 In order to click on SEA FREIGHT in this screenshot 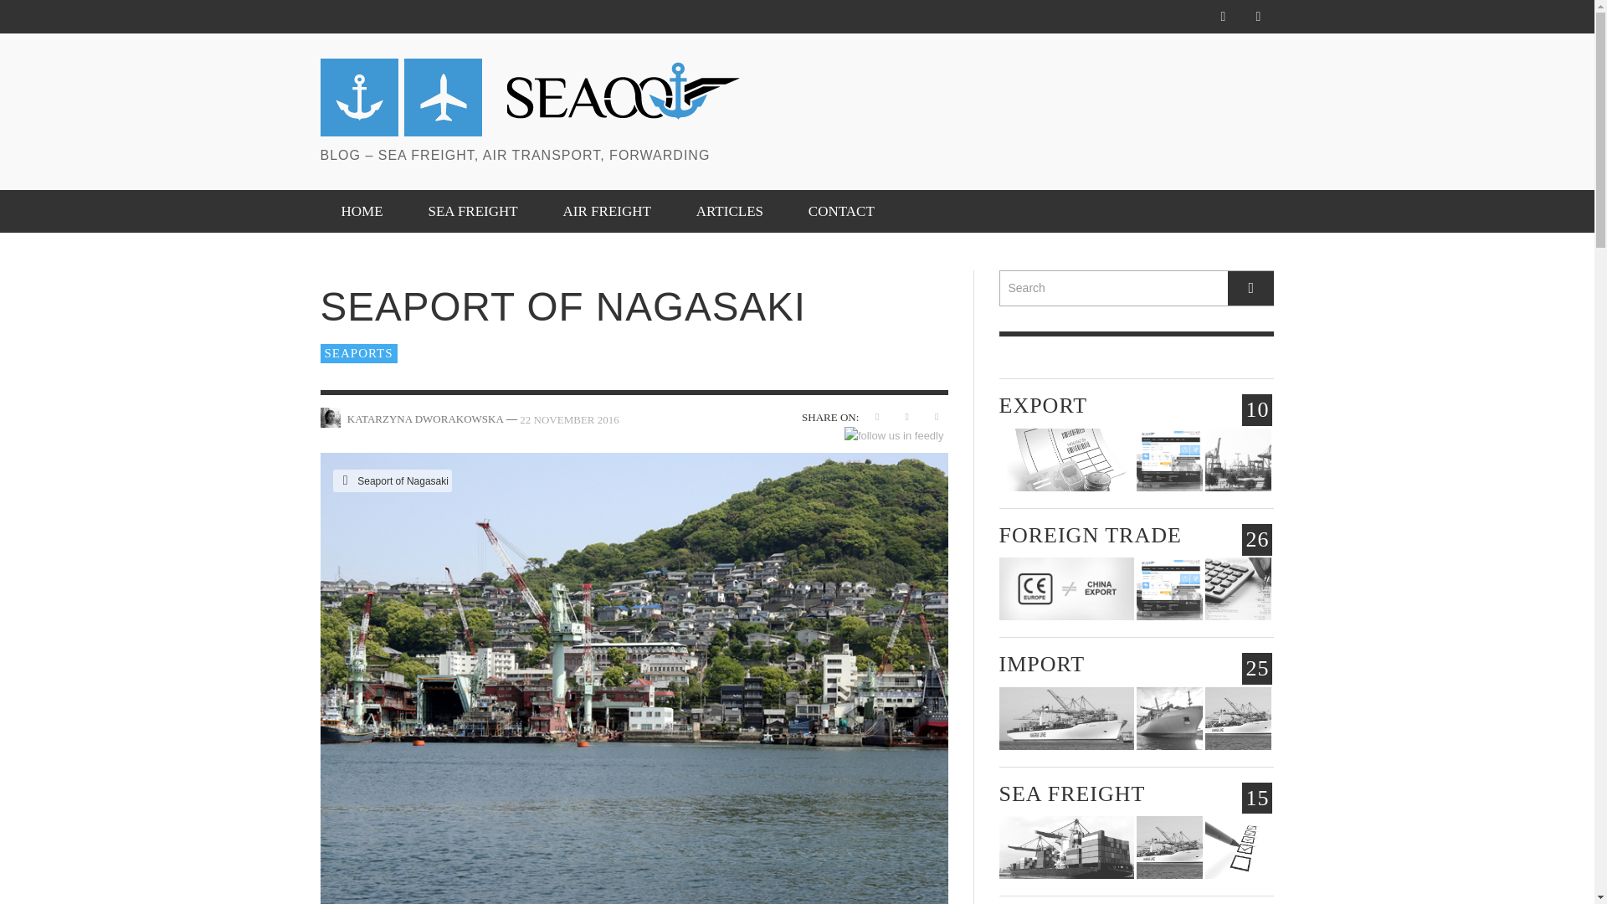, I will do `click(472, 211)`.